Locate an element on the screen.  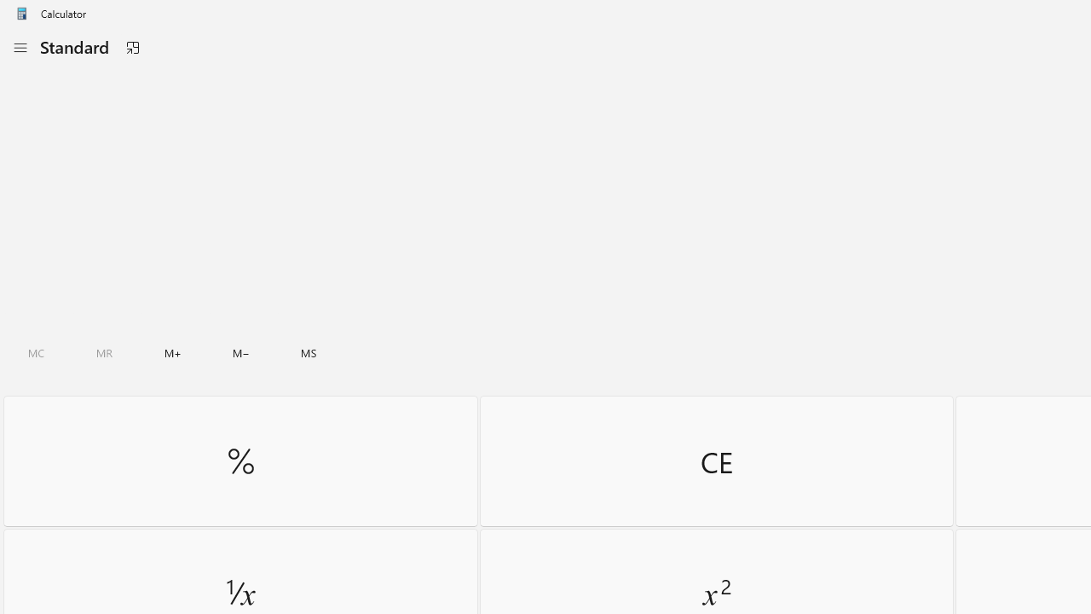
Memory subtract is located at coordinates (241, 353).